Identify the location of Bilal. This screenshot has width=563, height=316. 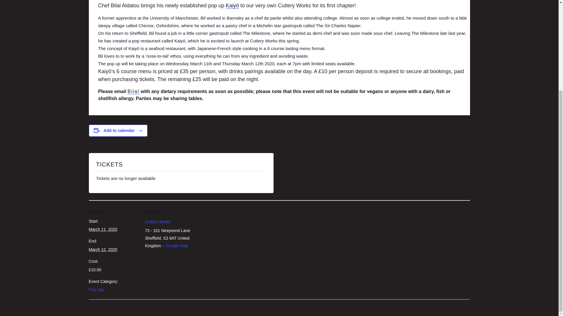
(133, 91).